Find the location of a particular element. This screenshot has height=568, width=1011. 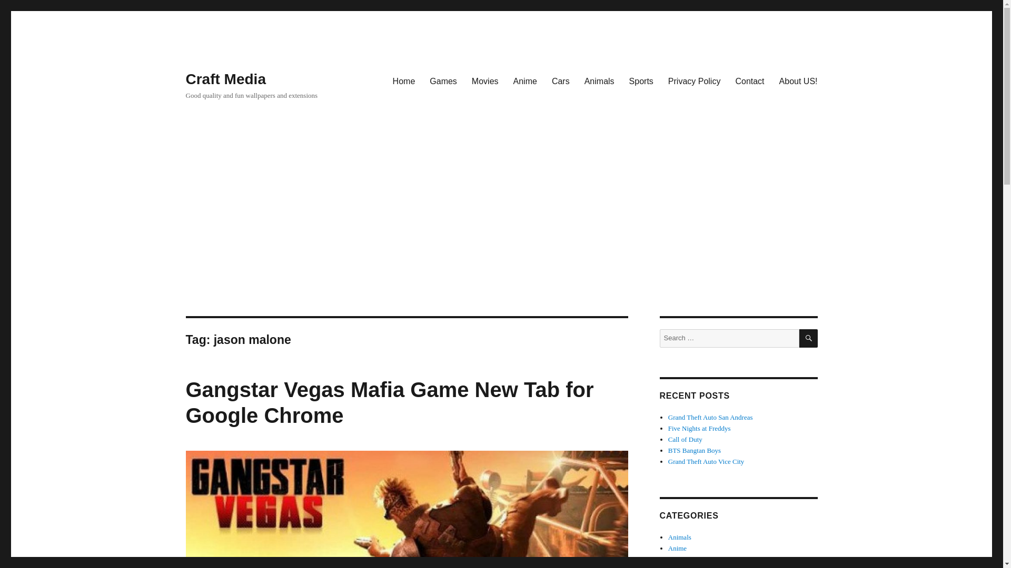

Games is located at coordinates (678, 567).